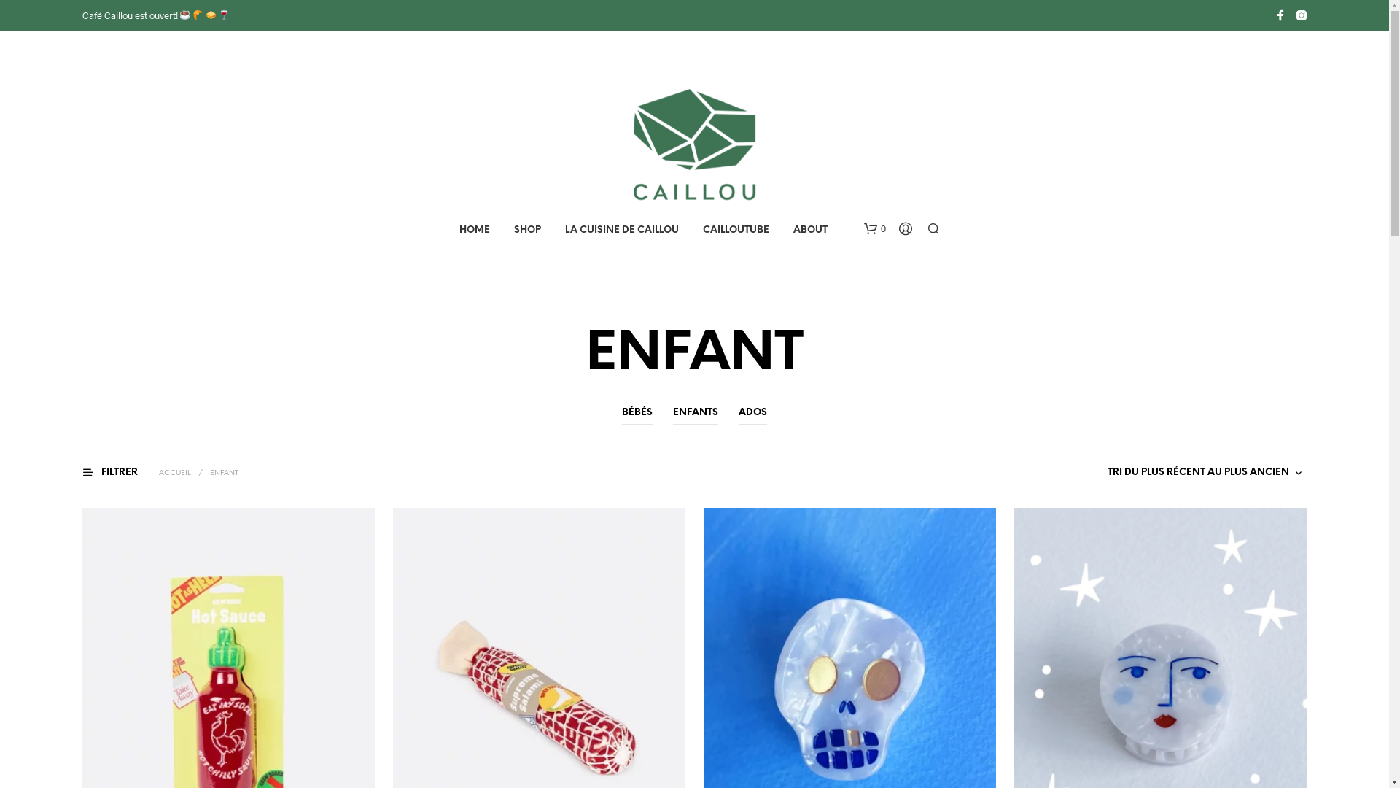 The height and width of the screenshot is (788, 1400). What do you see at coordinates (809, 231) in the screenshot?
I see `ABOUT` at bounding box center [809, 231].